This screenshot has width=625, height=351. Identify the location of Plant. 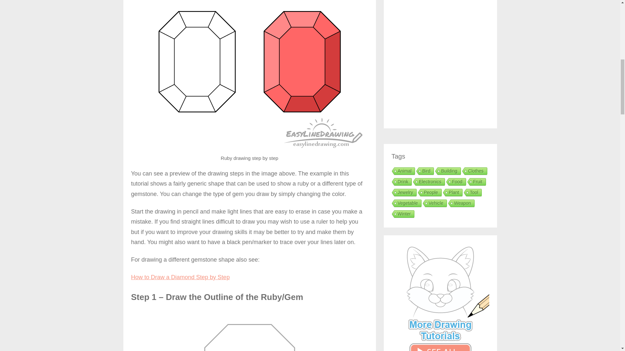
(452, 193).